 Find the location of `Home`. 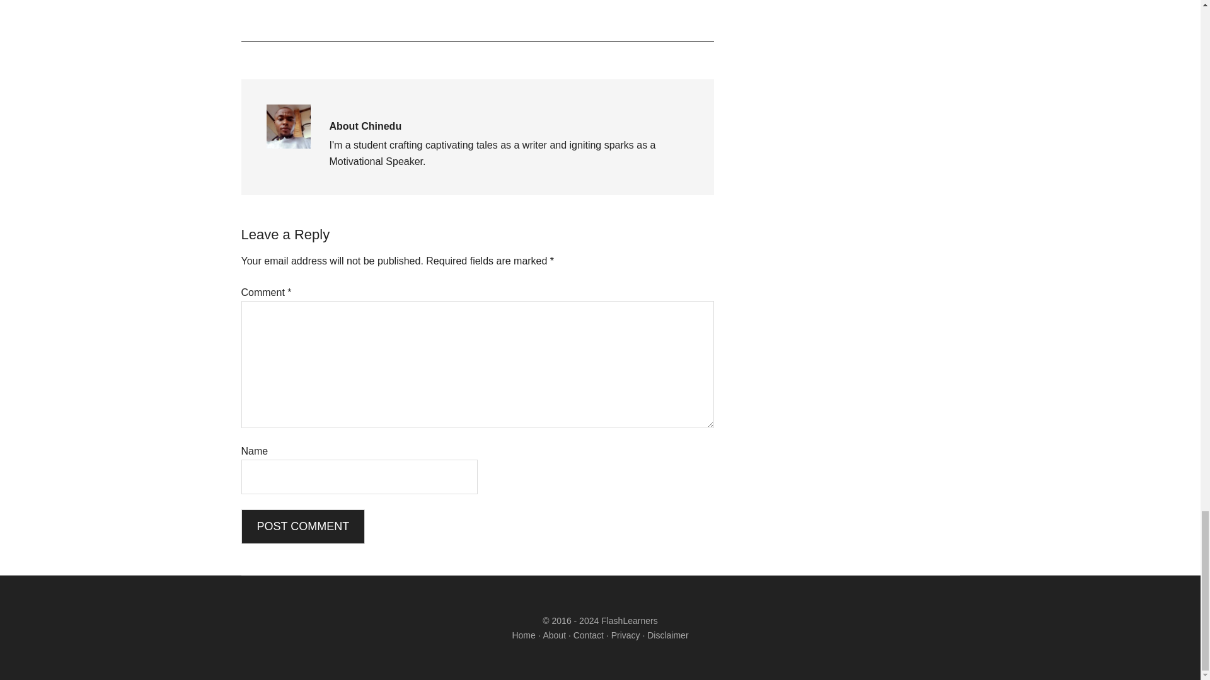

Home is located at coordinates (523, 635).